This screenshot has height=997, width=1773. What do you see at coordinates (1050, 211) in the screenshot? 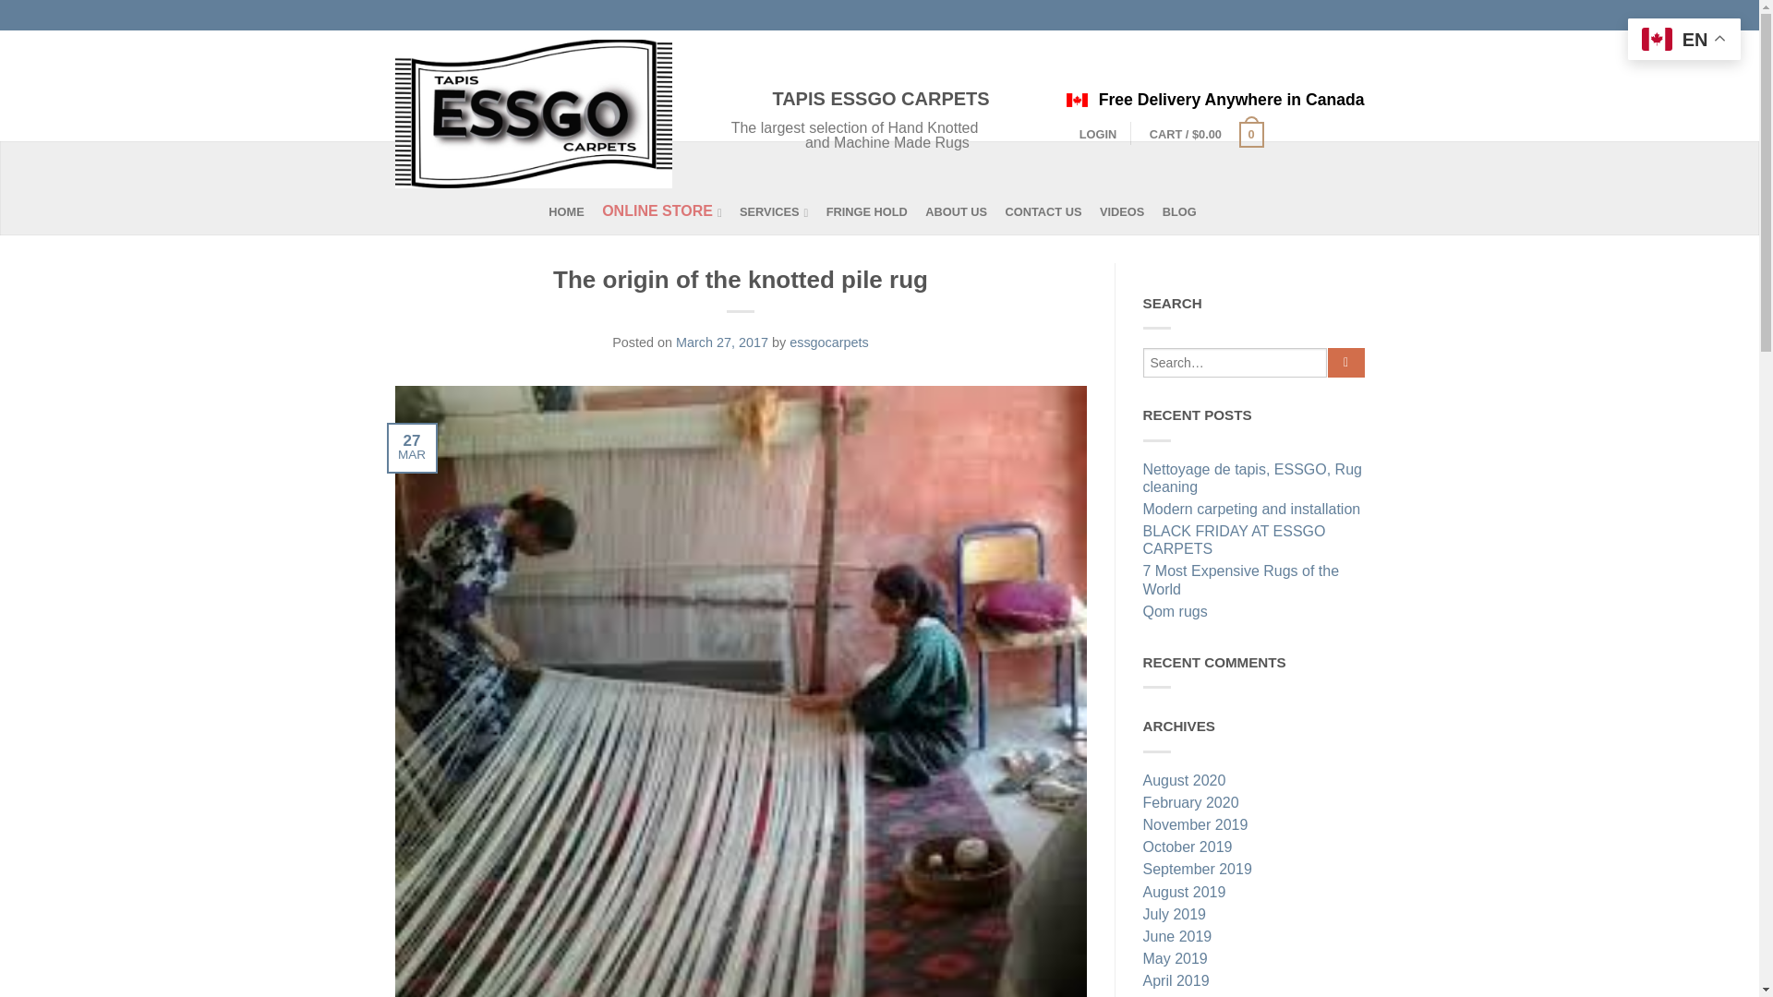
I see `CONTACT US` at bounding box center [1050, 211].